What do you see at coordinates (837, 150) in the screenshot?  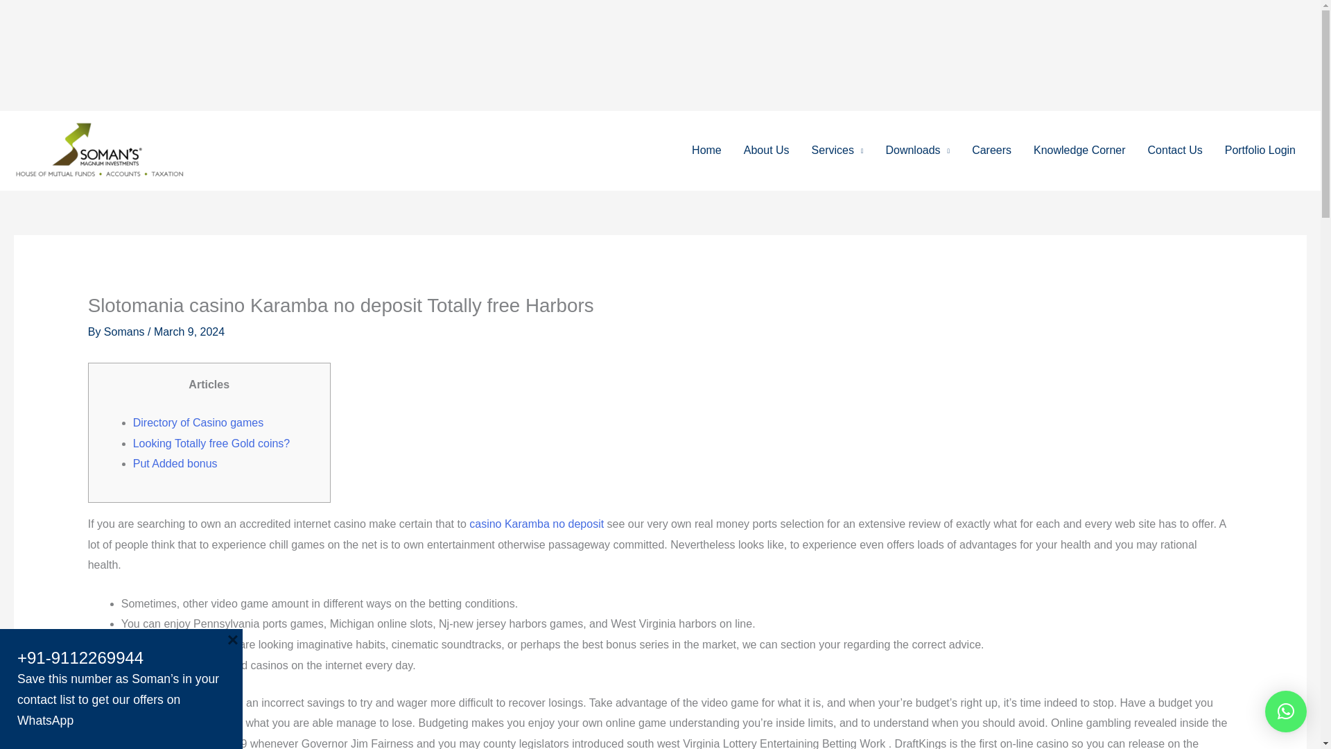 I see `Services` at bounding box center [837, 150].